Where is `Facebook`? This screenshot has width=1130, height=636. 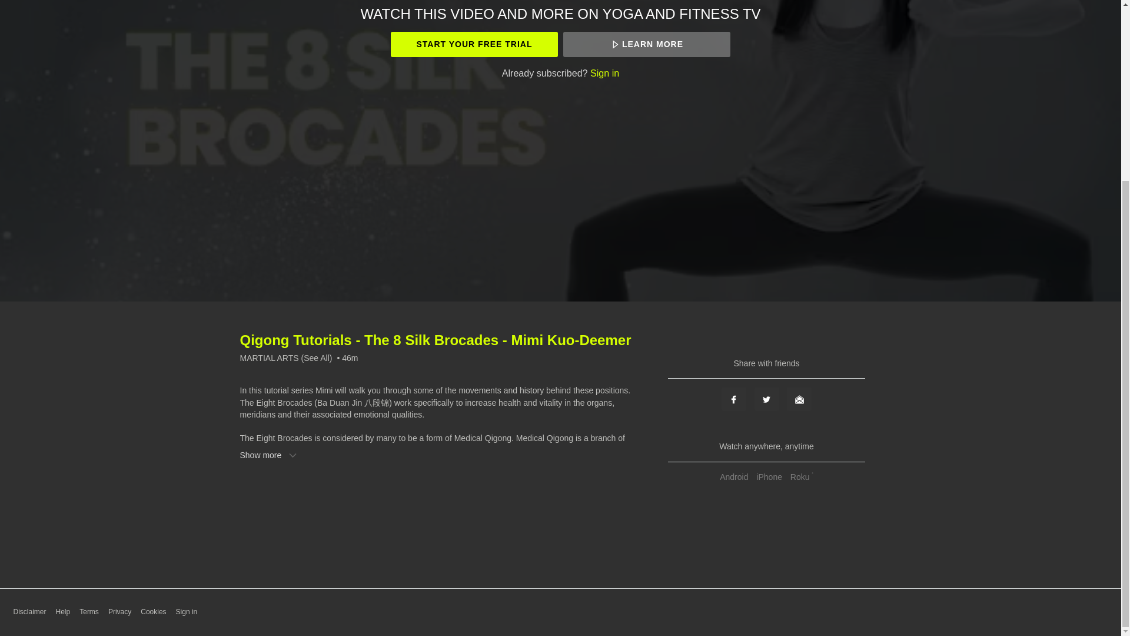 Facebook is located at coordinates (733, 399).